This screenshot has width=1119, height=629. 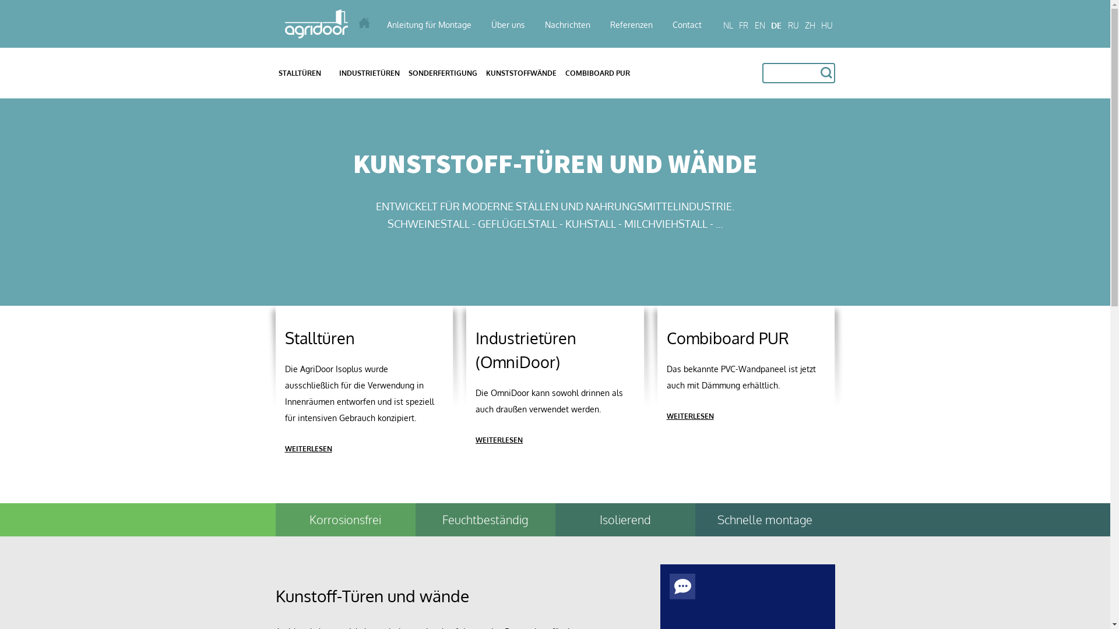 What do you see at coordinates (499, 440) in the screenshot?
I see `WEITERLESEN` at bounding box center [499, 440].